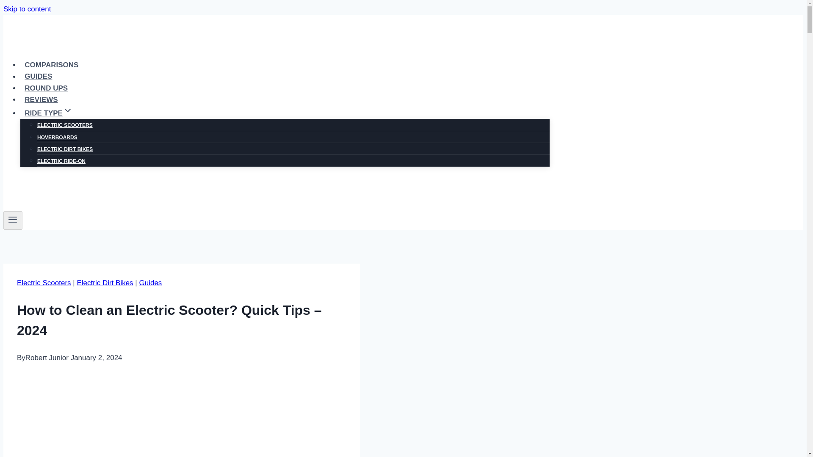 The height and width of the screenshot is (457, 813). I want to click on Skip to content, so click(27, 9).